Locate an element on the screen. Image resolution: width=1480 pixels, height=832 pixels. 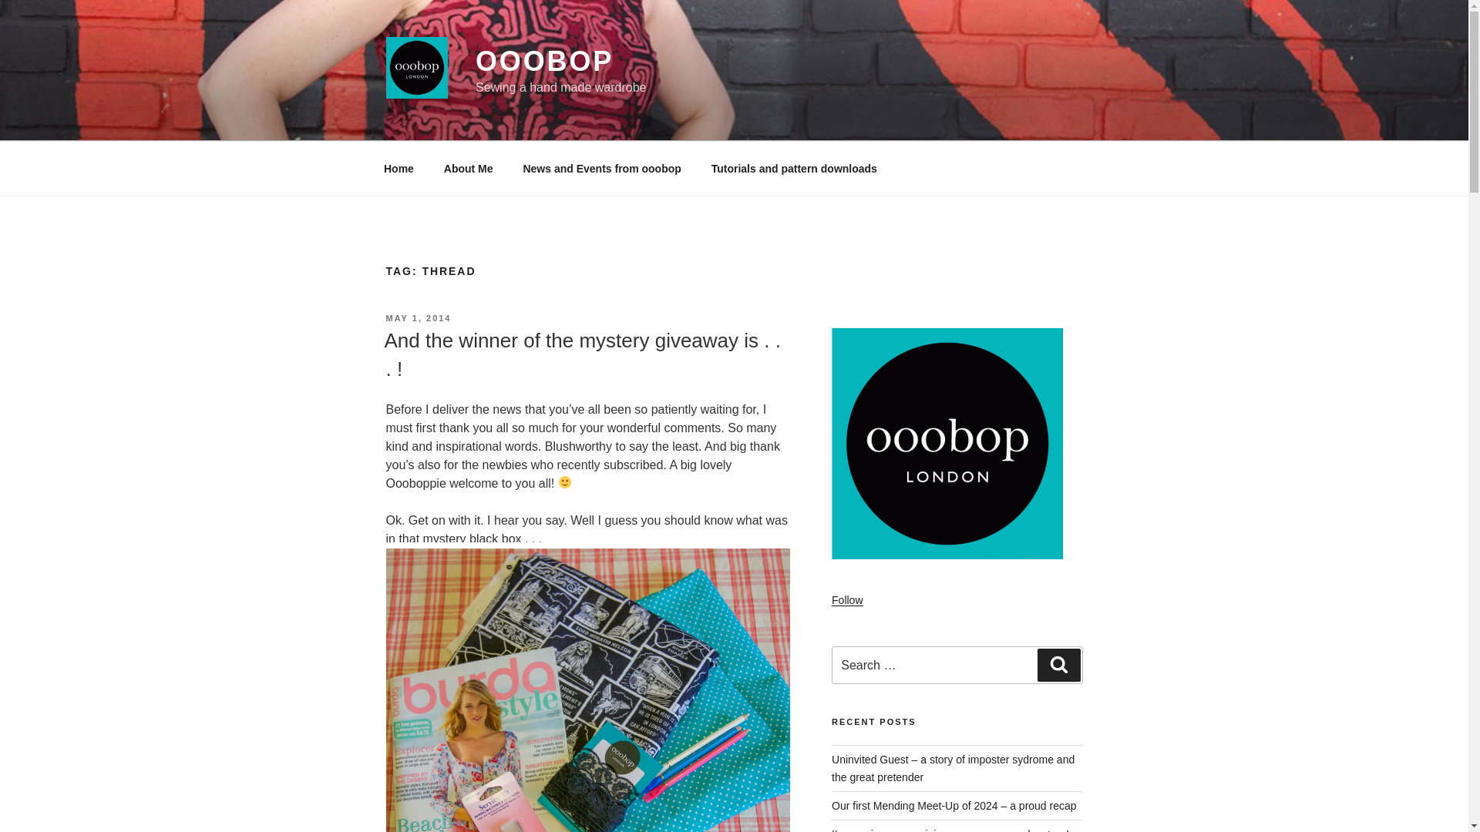
Home is located at coordinates (399, 168).